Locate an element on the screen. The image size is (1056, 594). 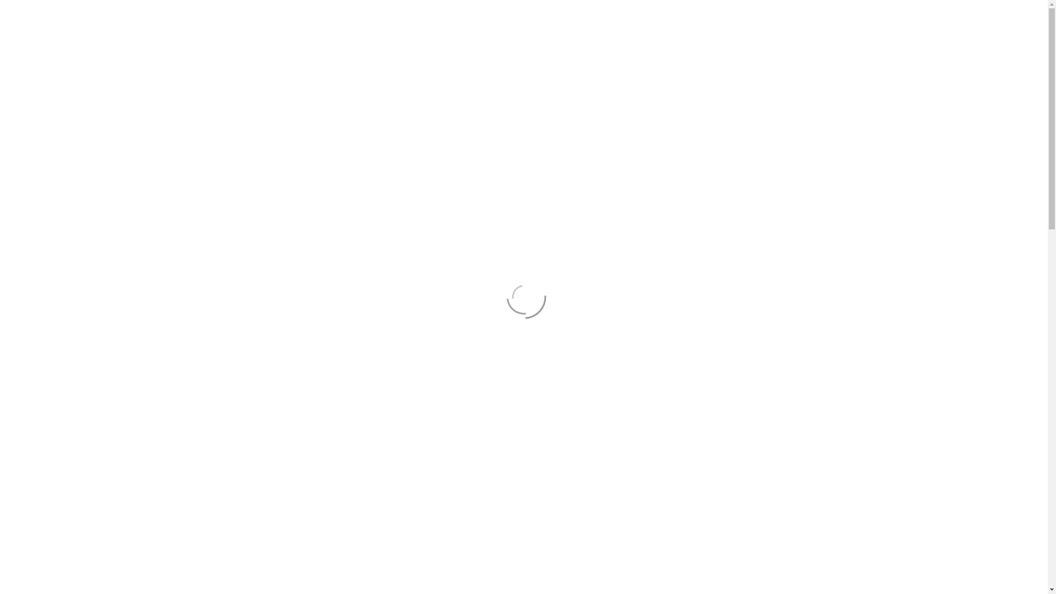
COVID-19 is located at coordinates (240, 71).